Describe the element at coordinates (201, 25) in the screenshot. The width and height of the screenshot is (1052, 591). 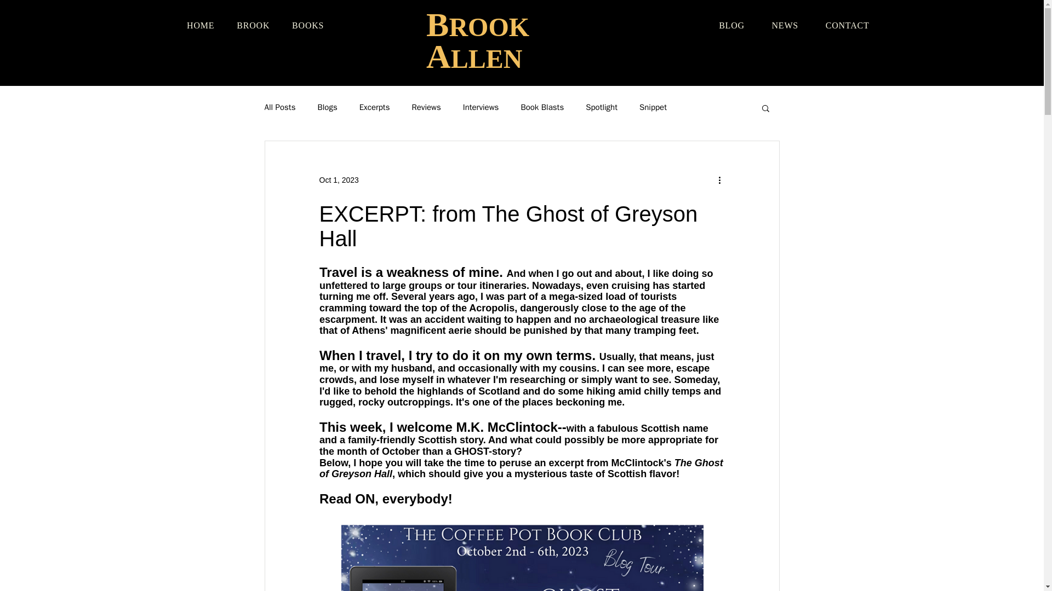
I see `HOME` at that location.